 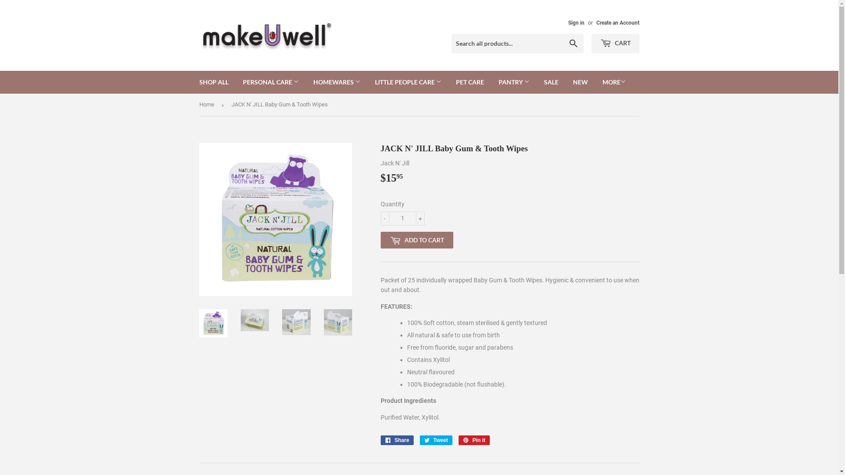 I want to click on NEW, so click(x=580, y=82).